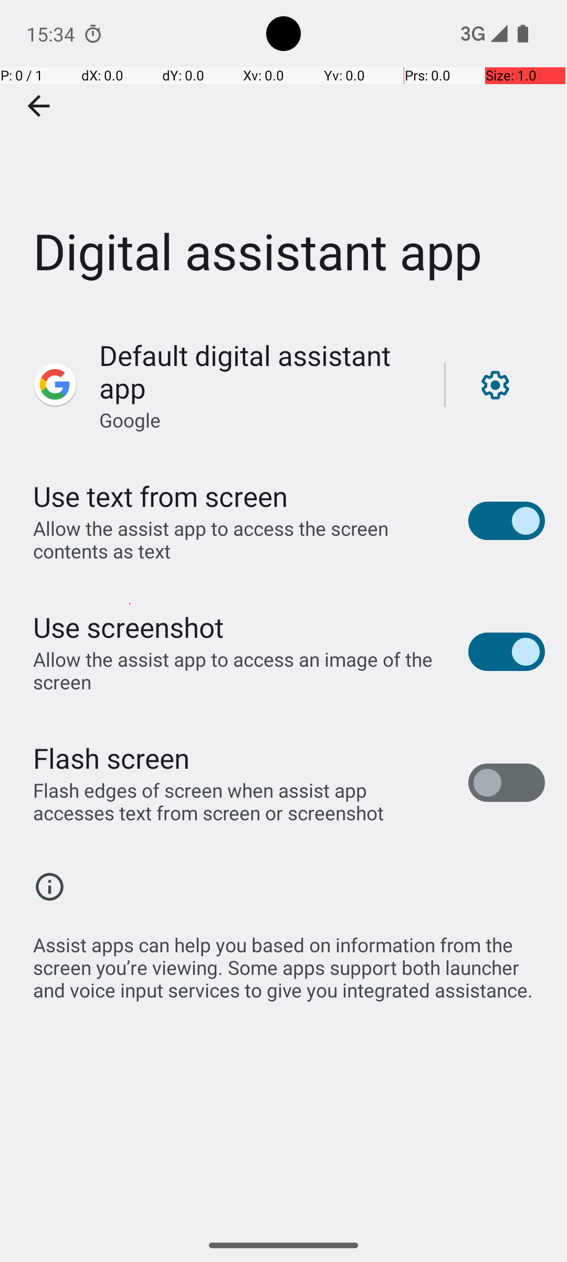  What do you see at coordinates (239, 540) in the screenshot?
I see `Allow the assist app to access the screen contents as text` at bounding box center [239, 540].